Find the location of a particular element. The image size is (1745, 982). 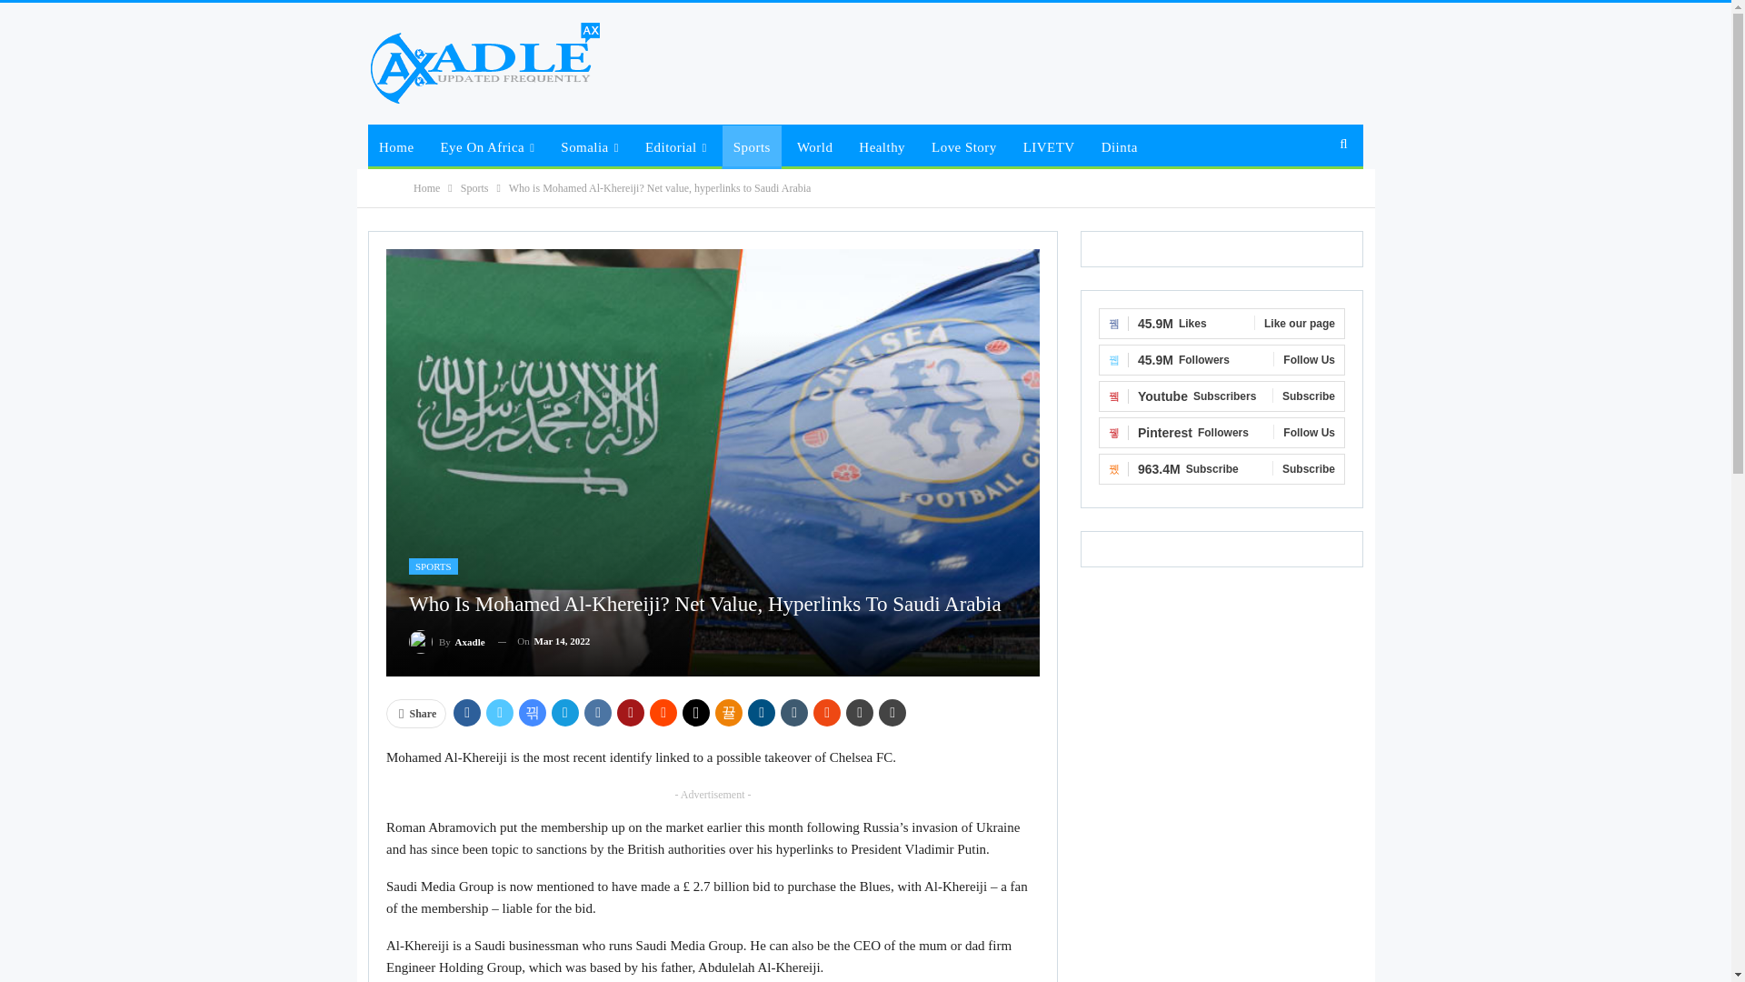

Home is located at coordinates (396, 147).